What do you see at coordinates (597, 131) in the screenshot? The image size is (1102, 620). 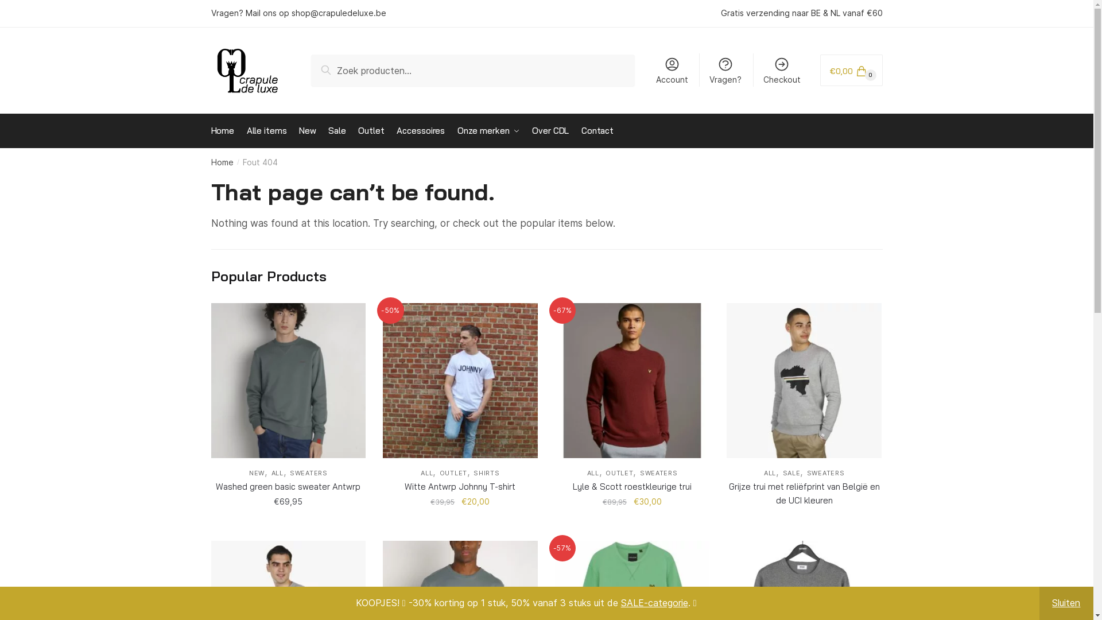 I see `Contact` at bounding box center [597, 131].